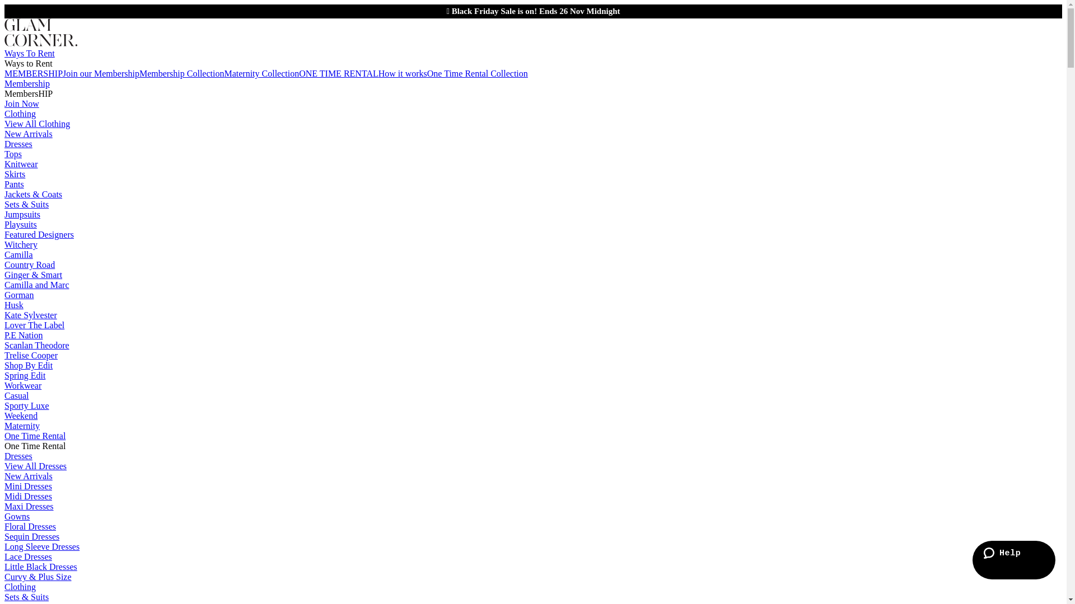 This screenshot has width=1075, height=604. I want to click on Knitwear, so click(21, 164).